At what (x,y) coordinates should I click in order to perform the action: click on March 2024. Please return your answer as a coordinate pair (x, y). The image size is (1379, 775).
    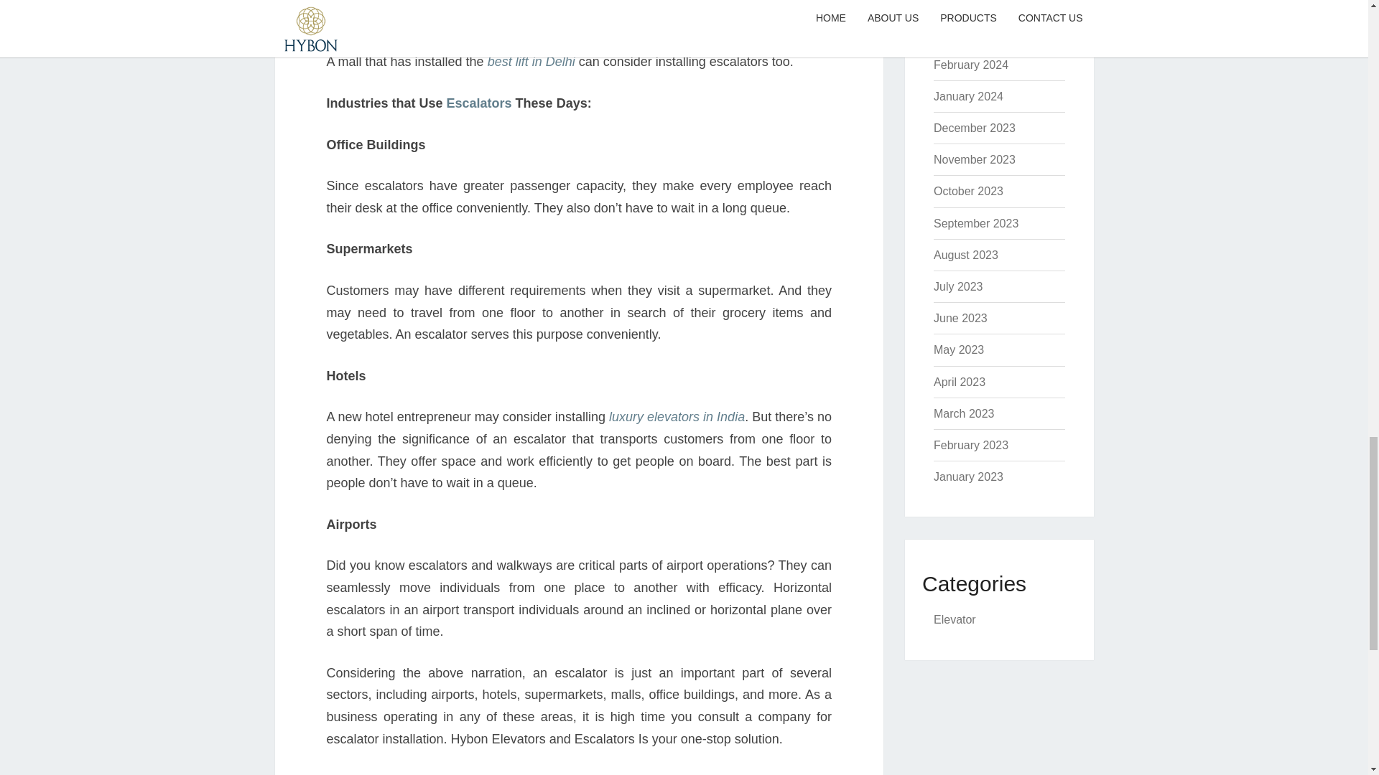
    Looking at the image, I should click on (964, 33).